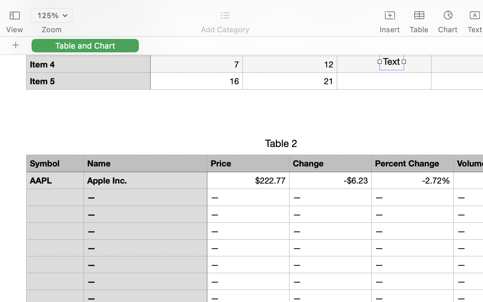  Describe the element at coordinates (390, 30) in the screenshot. I see `Insert` at that location.